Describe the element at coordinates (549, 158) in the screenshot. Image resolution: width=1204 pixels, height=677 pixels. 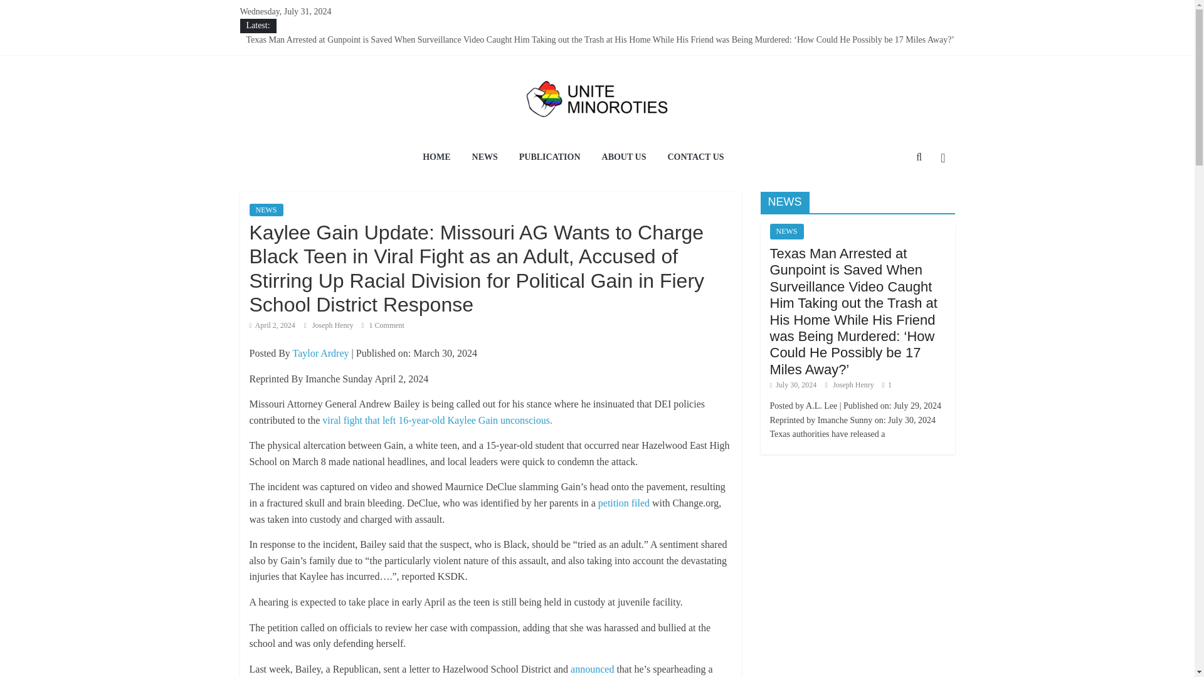
I see `PUBLICATION` at that location.